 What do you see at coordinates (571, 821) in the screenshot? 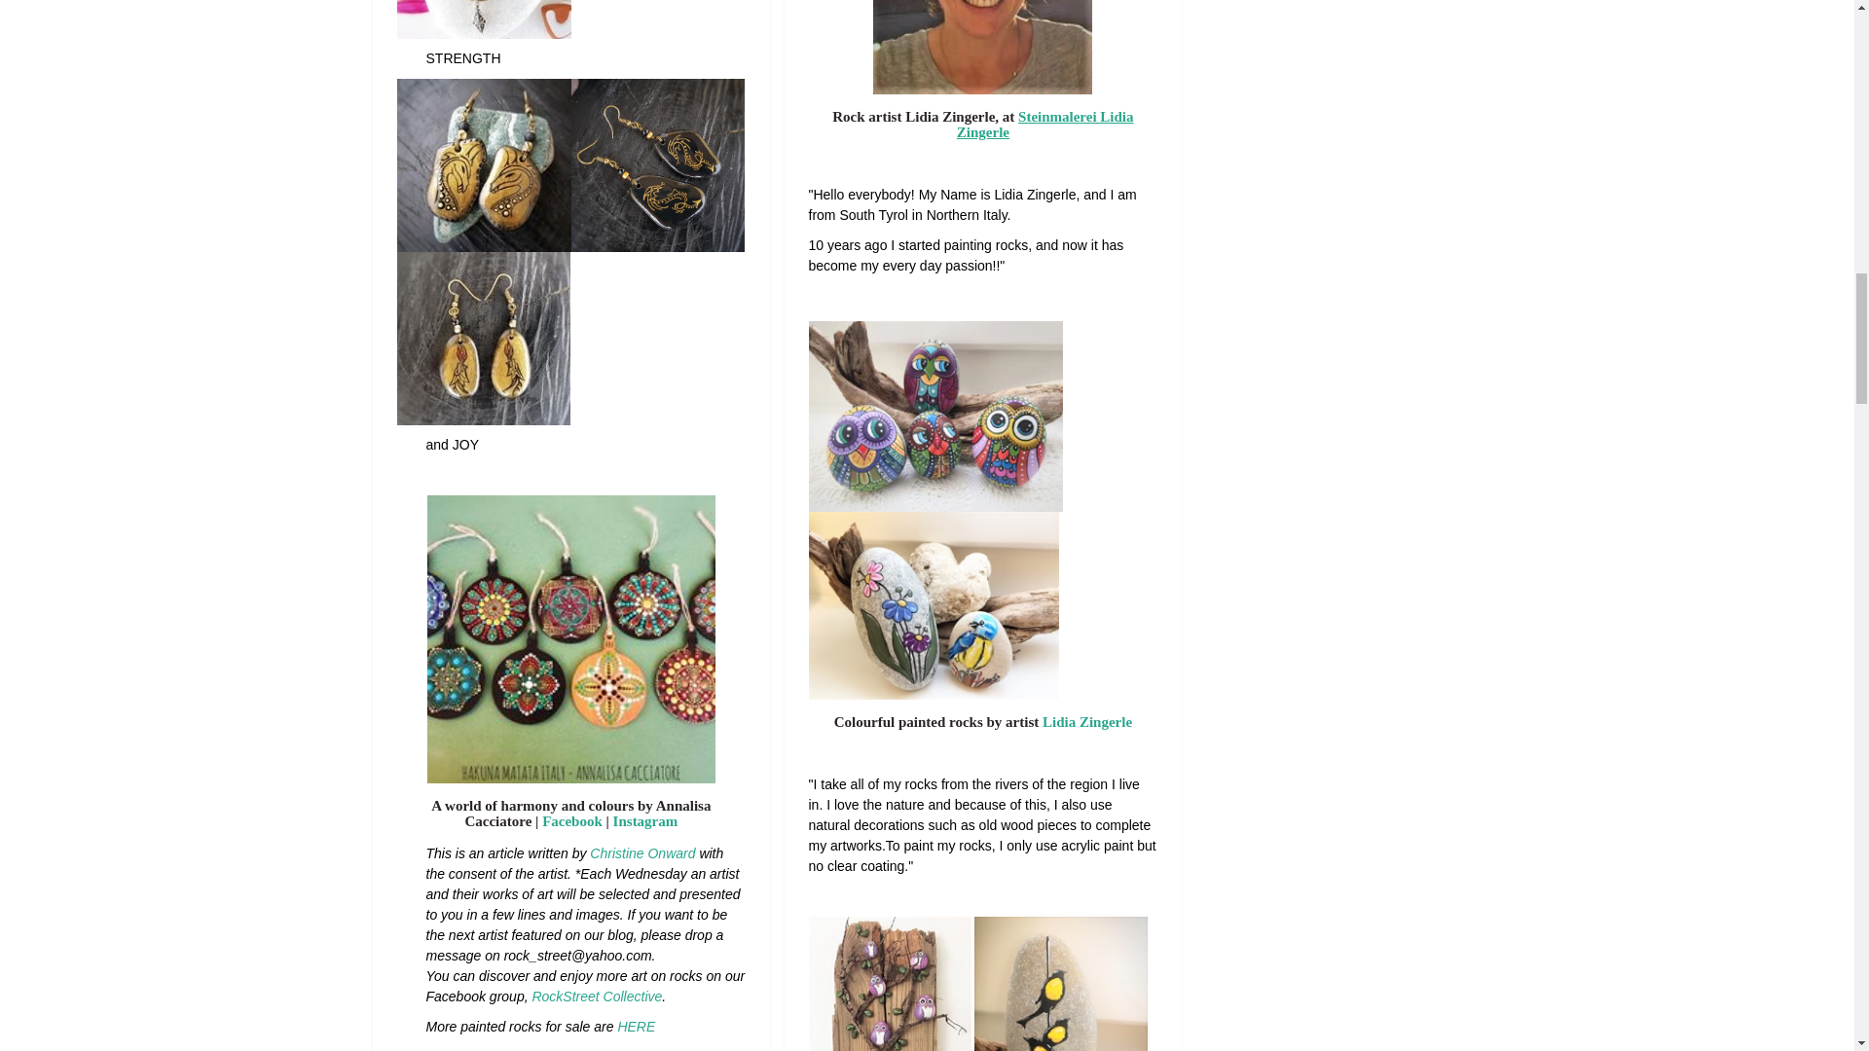
I see `Facebook` at bounding box center [571, 821].